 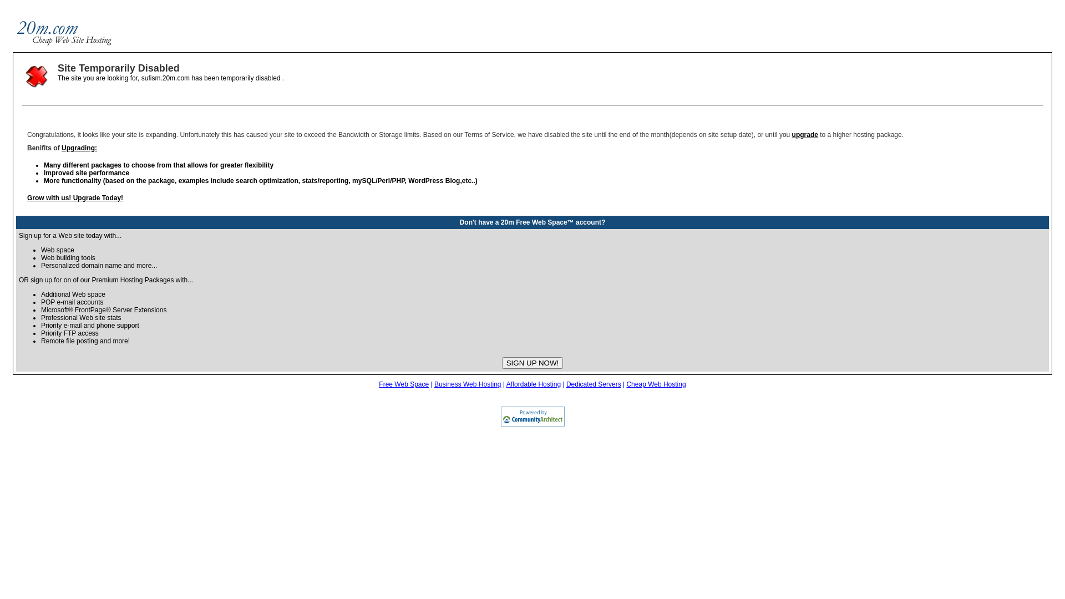 What do you see at coordinates (532, 363) in the screenshot?
I see `SIGN UP NOW!` at bounding box center [532, 363].